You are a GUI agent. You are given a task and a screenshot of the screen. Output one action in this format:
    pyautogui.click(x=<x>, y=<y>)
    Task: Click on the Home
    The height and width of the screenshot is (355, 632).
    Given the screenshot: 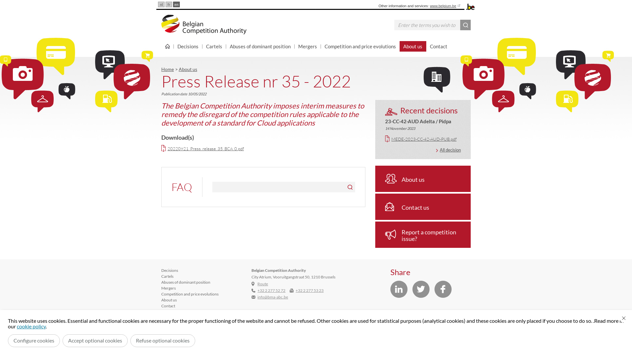 What is the action you would take?
    pyautogui.click(x=167, y=46)
    